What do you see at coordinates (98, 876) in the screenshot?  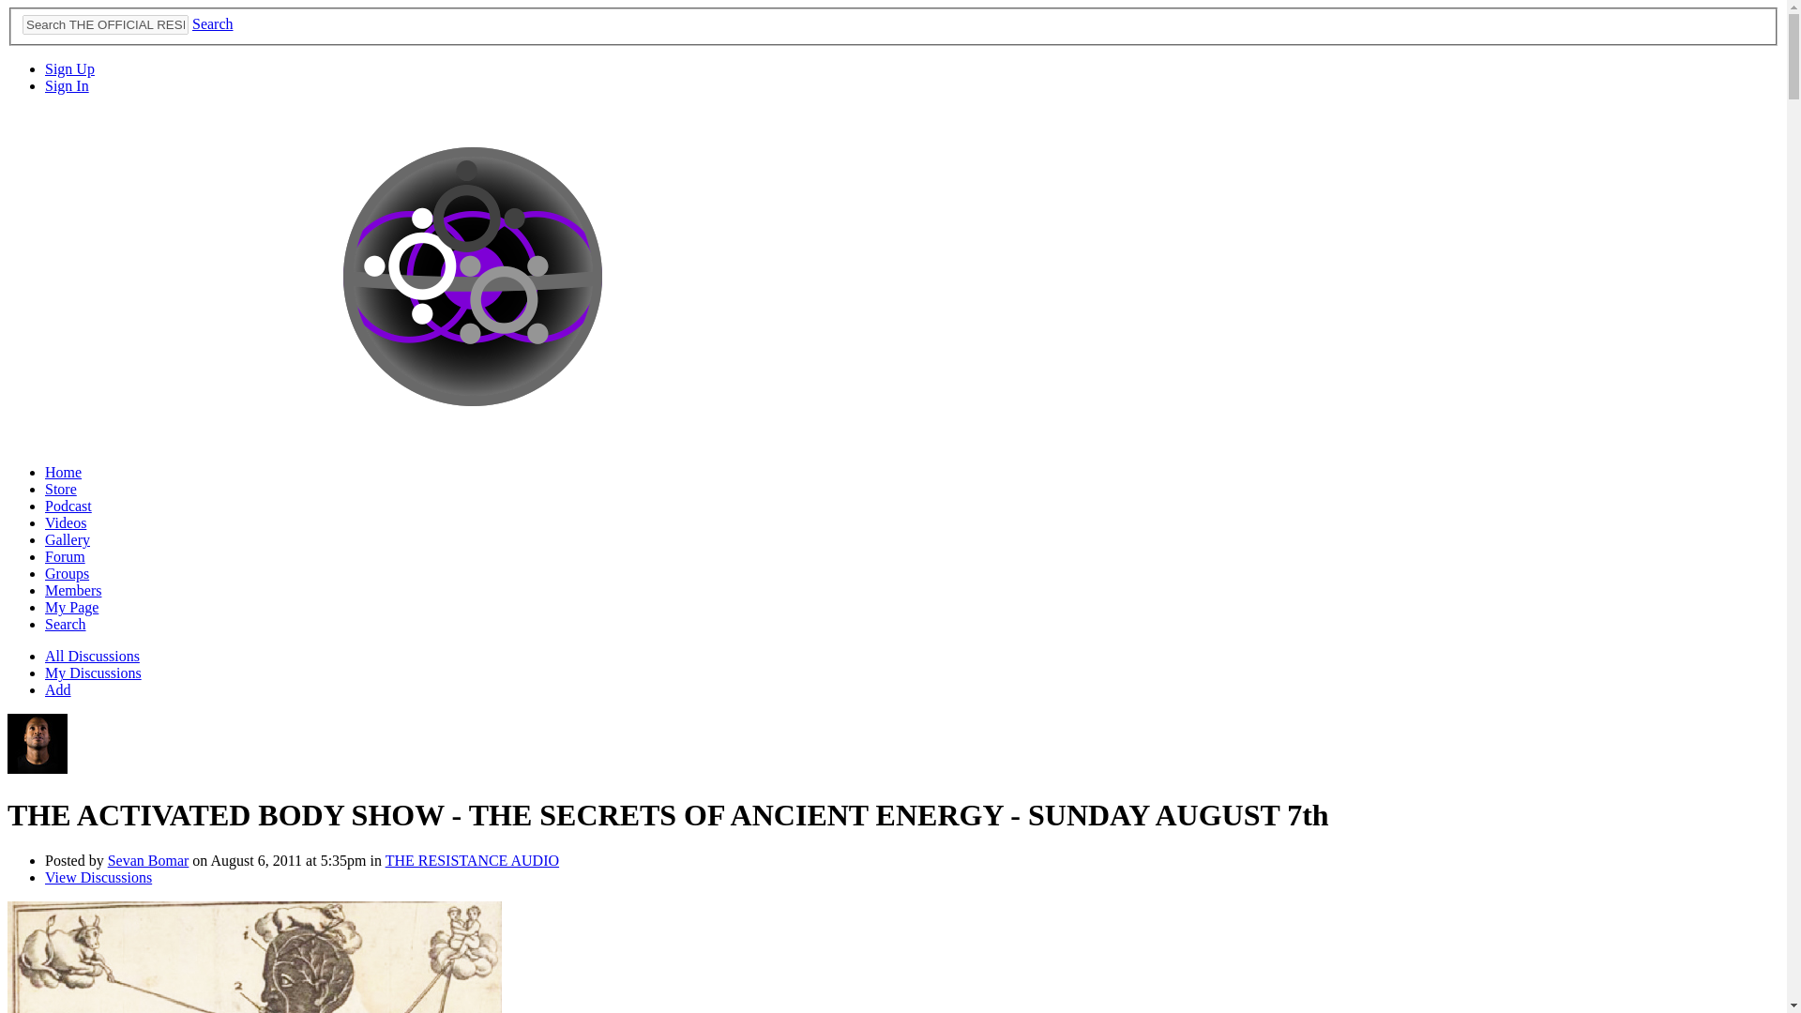 I see `View Discussions` at bounding box center [98, 876].